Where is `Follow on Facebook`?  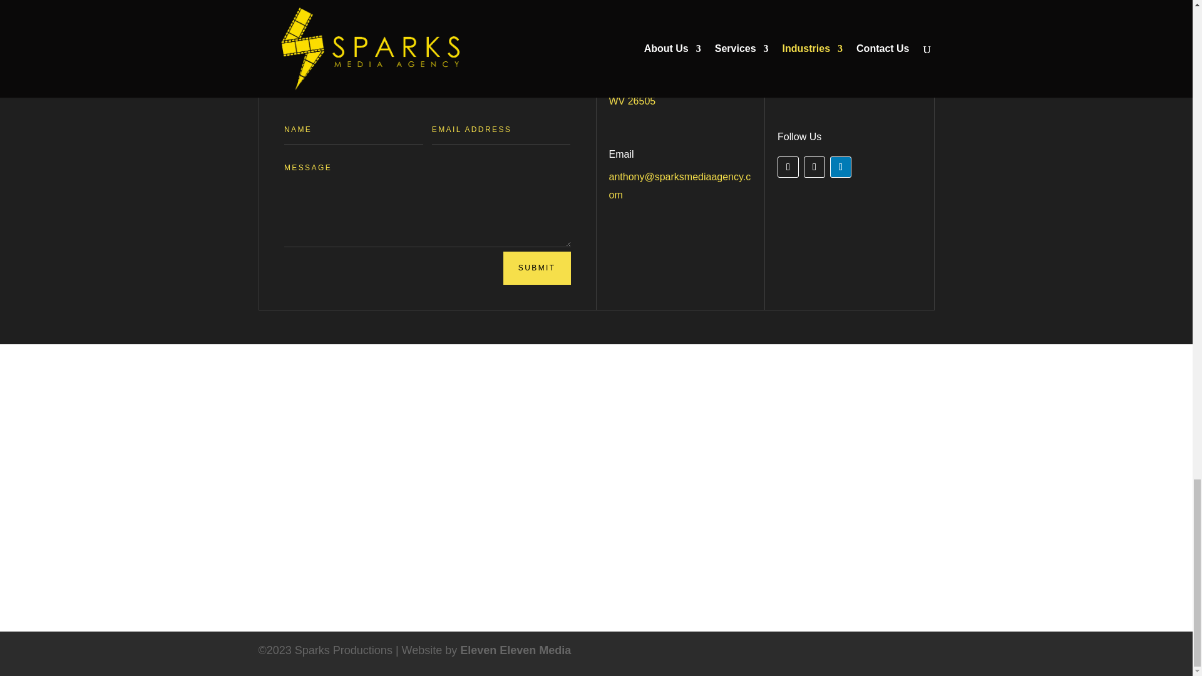
Follow on Facebook is located at coordinates (788, 166).